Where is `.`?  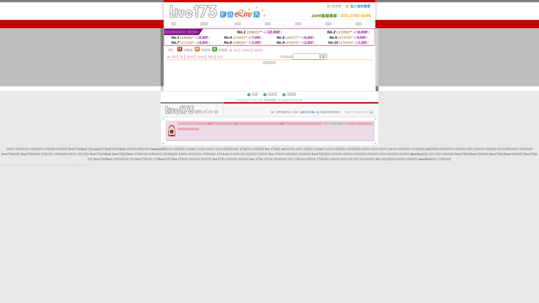 . is located at coordinates (80, 164).